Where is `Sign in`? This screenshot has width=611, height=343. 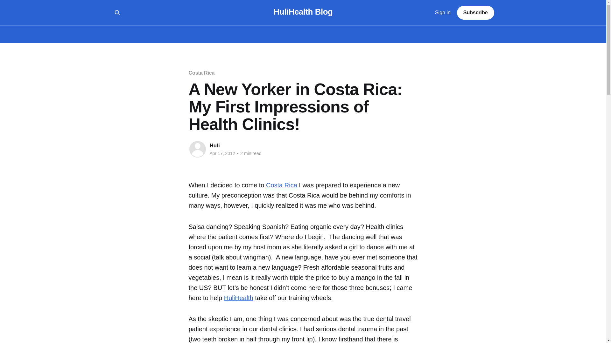 Sign in is located at coordinates (443, 13).